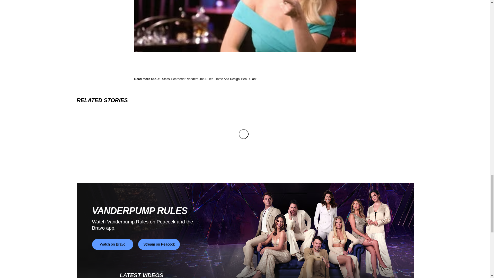  I want to click on Vanderpump Rules, so click(200, 79).